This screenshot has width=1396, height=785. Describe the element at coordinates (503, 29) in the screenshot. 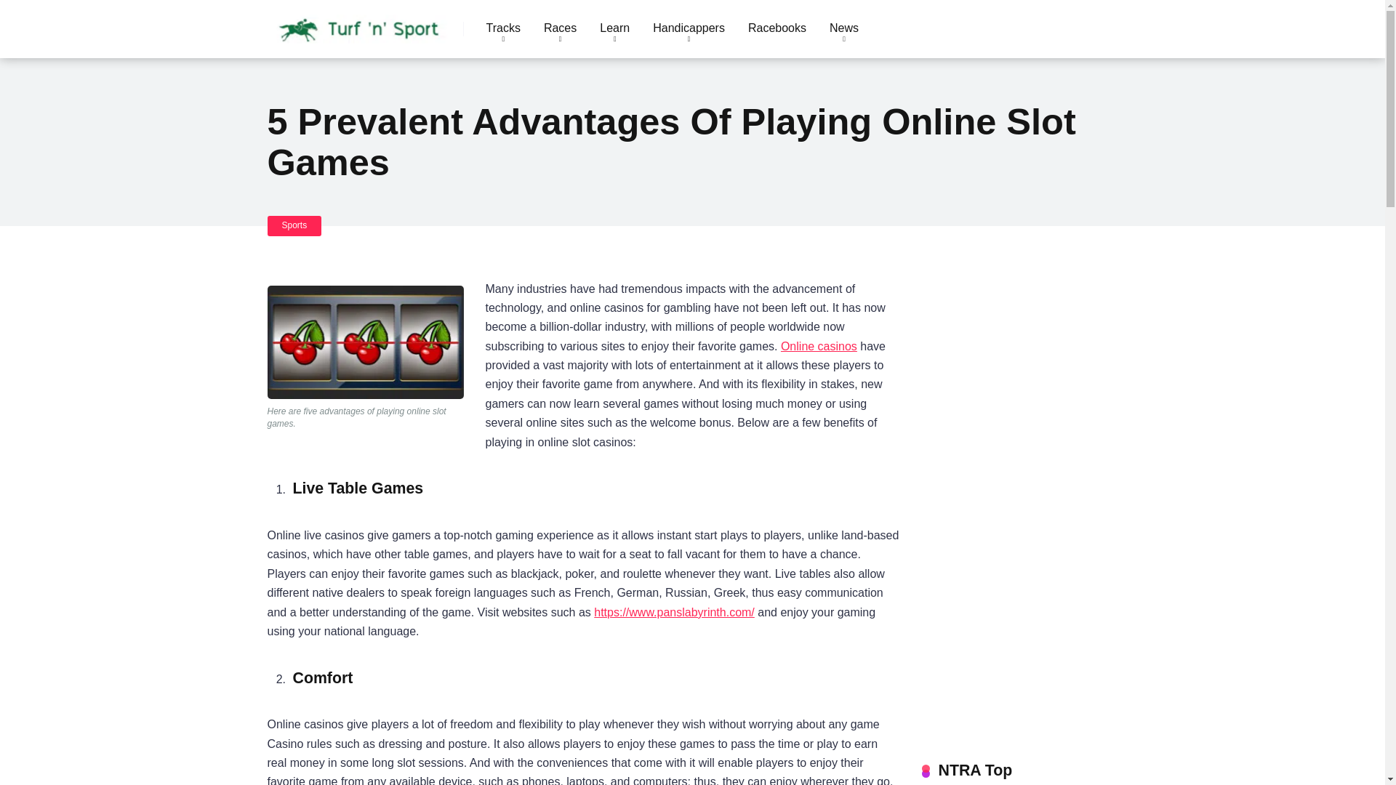

I see `Tracks` at that location.